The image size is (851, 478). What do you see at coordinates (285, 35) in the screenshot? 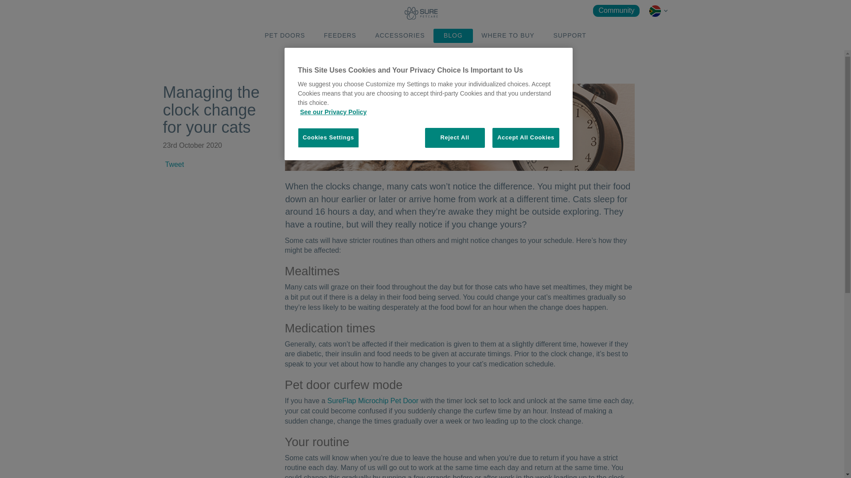
I see `PET DOORS` at bounding box center [285, 35].